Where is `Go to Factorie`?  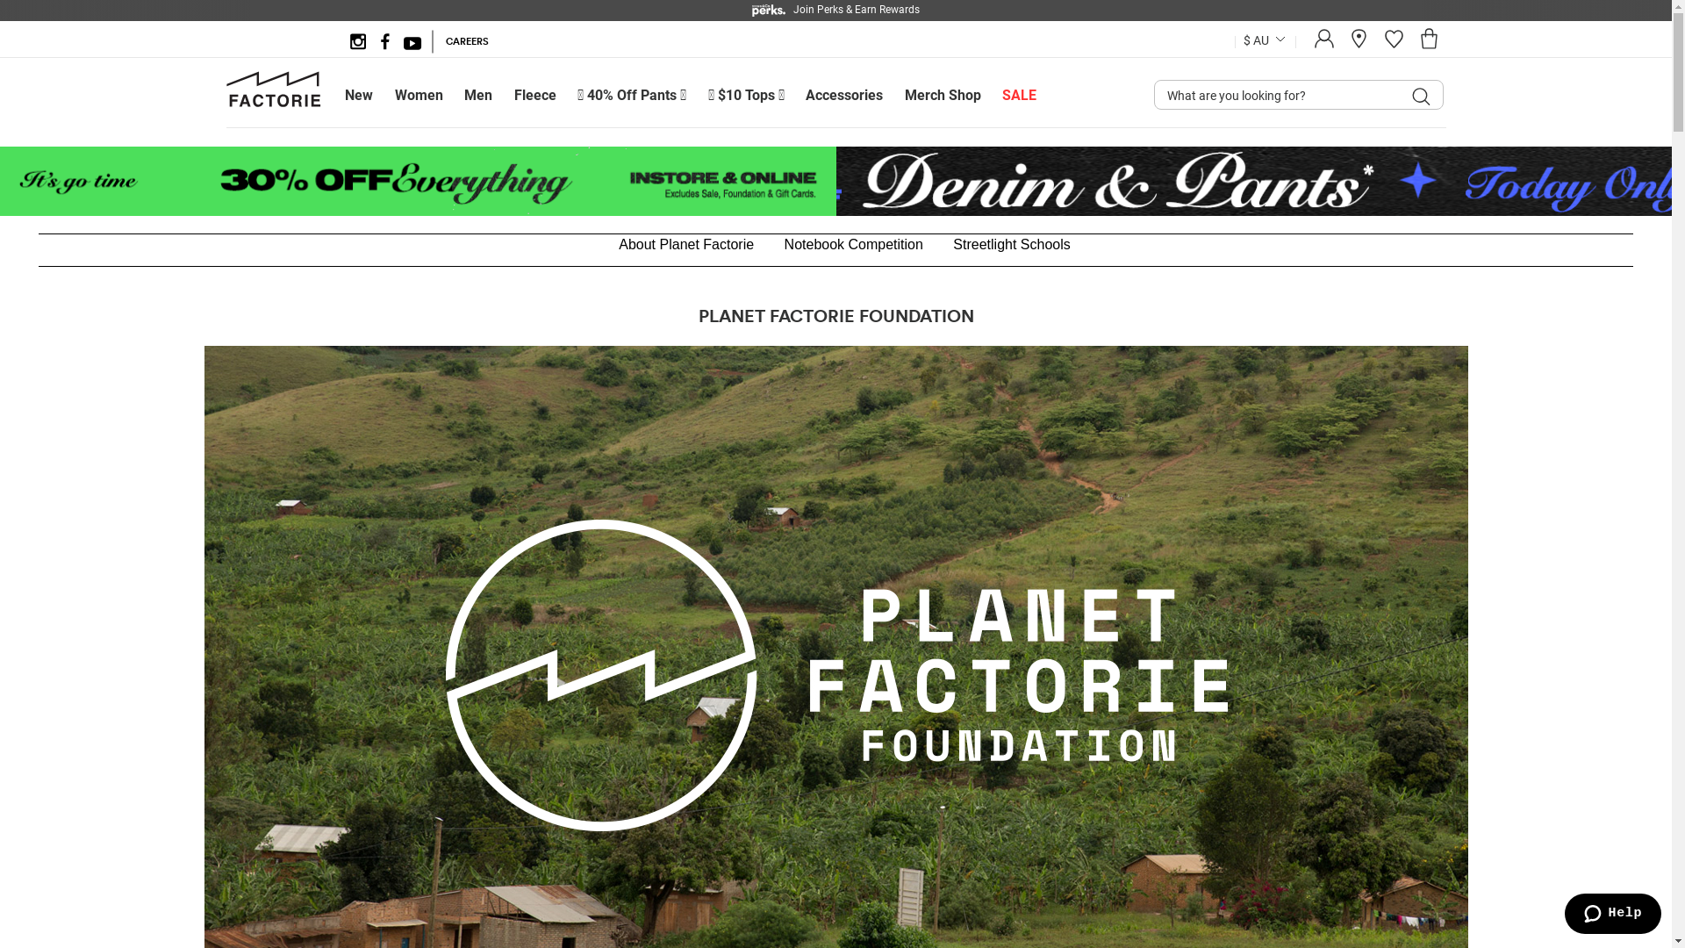
Go to Factorie is located at coordinates (276, 104).